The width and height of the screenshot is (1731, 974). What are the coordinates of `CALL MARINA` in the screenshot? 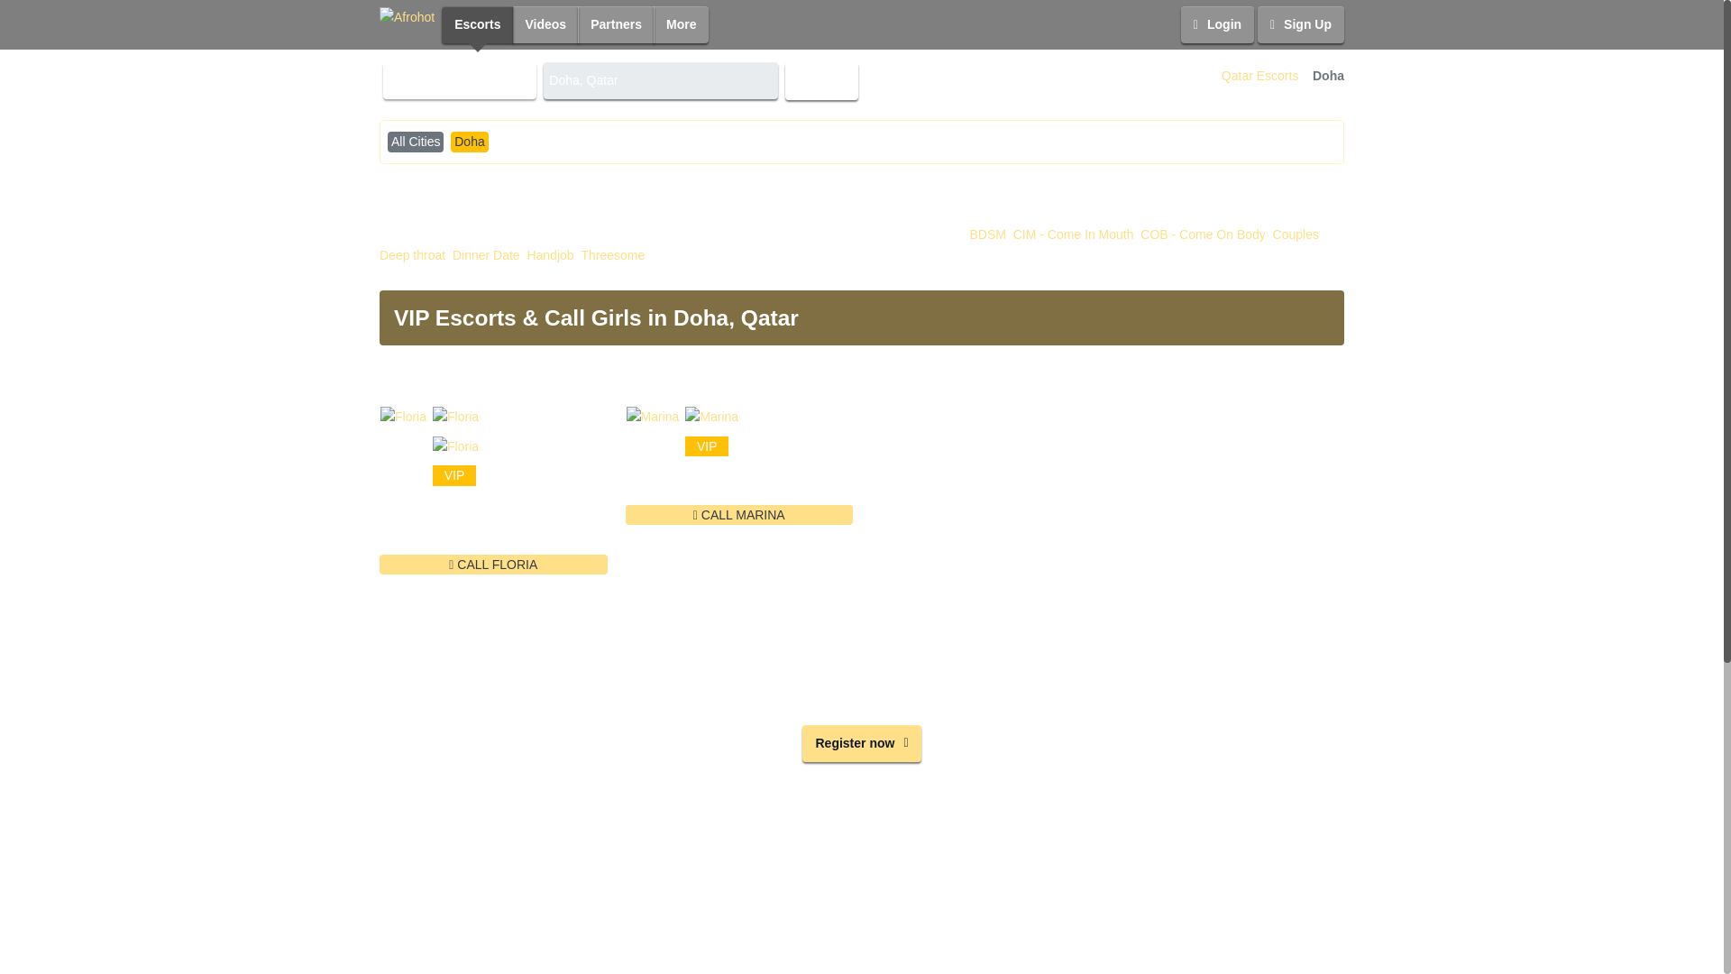 It's located at (739, 515).